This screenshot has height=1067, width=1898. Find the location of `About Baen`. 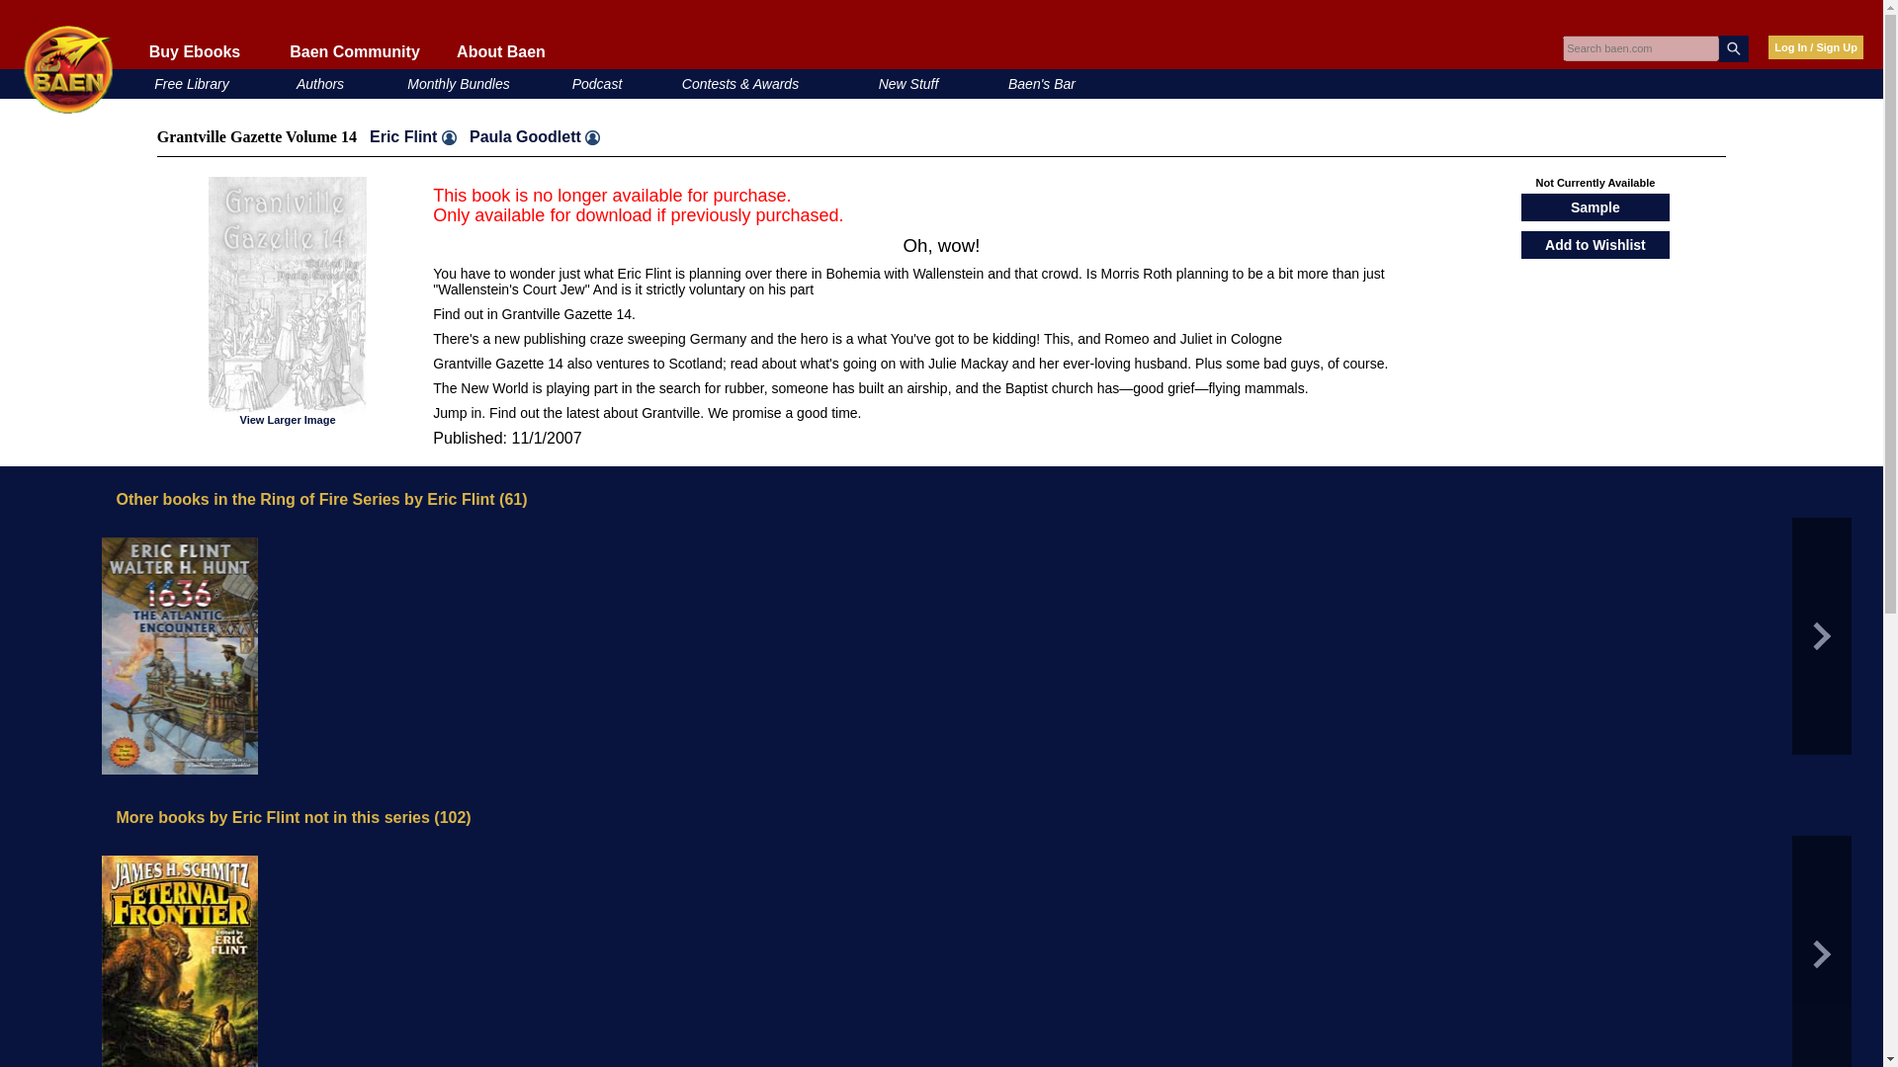

About Baen is located at coordinates (500, 51).